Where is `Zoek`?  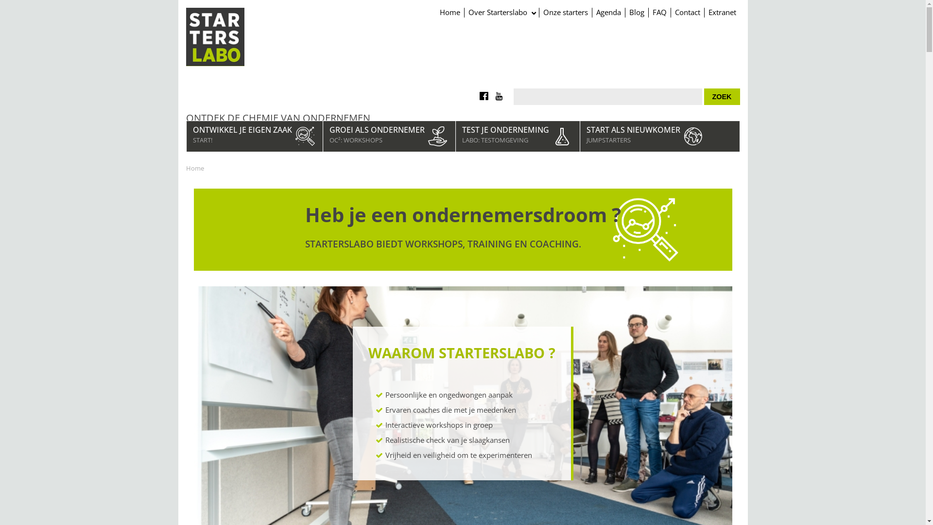
Zoek is located at coordinates (722, 97).